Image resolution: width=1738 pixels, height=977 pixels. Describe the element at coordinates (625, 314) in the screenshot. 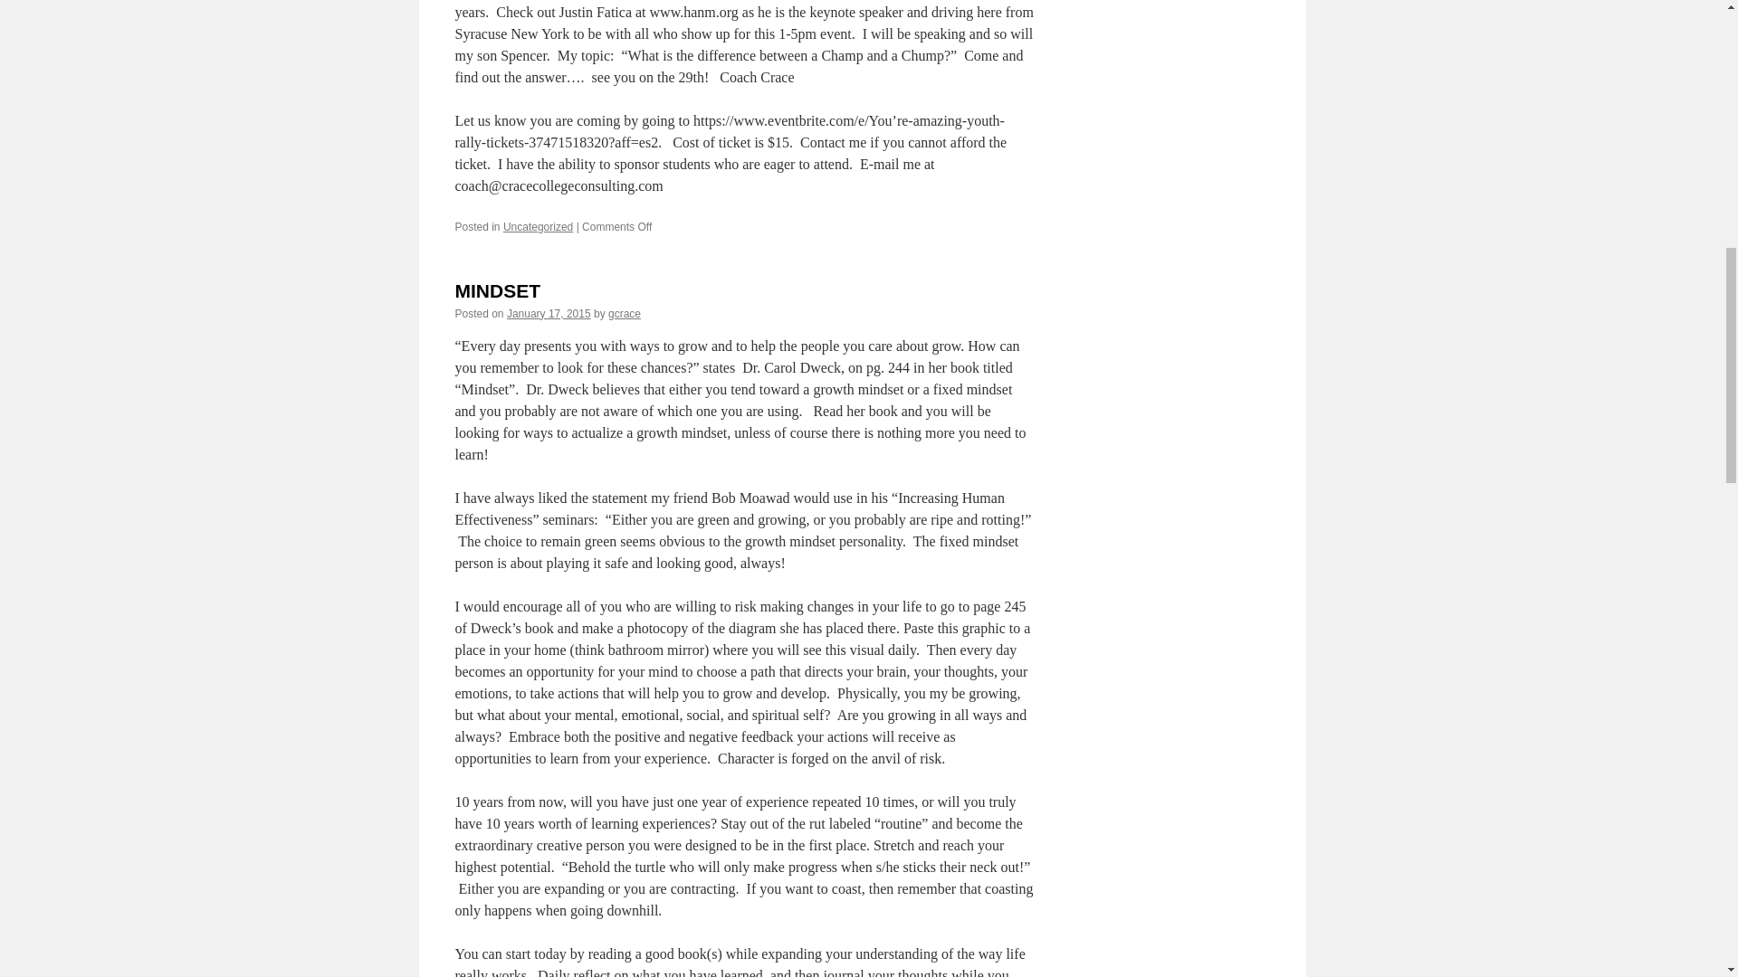

I see `gcrace` at that location.